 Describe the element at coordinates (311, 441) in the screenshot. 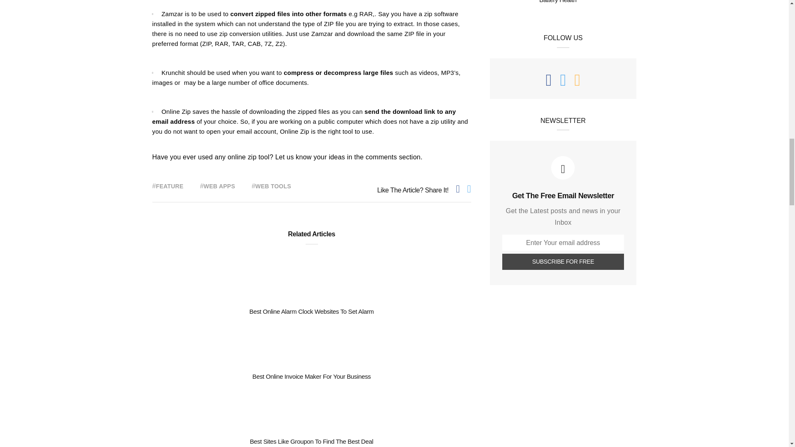

I see `Best Sites Like Groupon To Find The Best Deal` at that location.